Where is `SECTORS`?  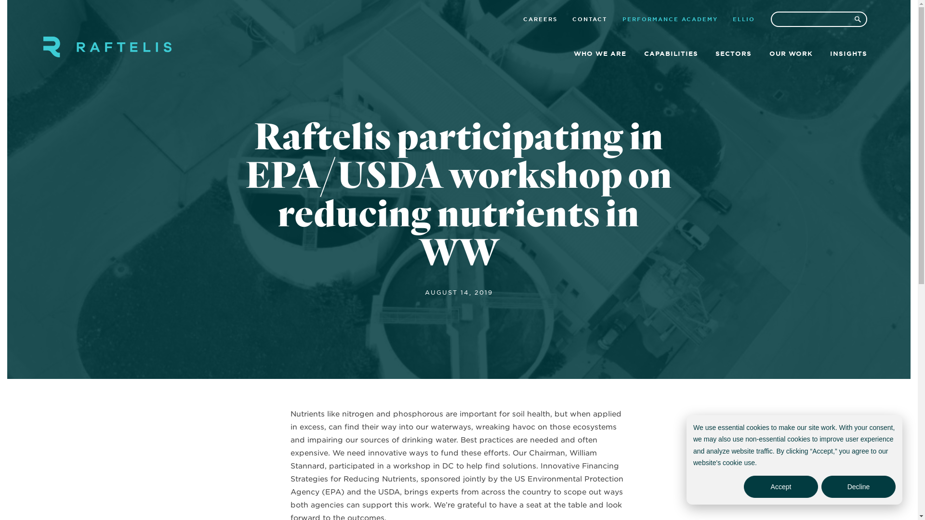 SECTORS is located at coordinates (733, 55).